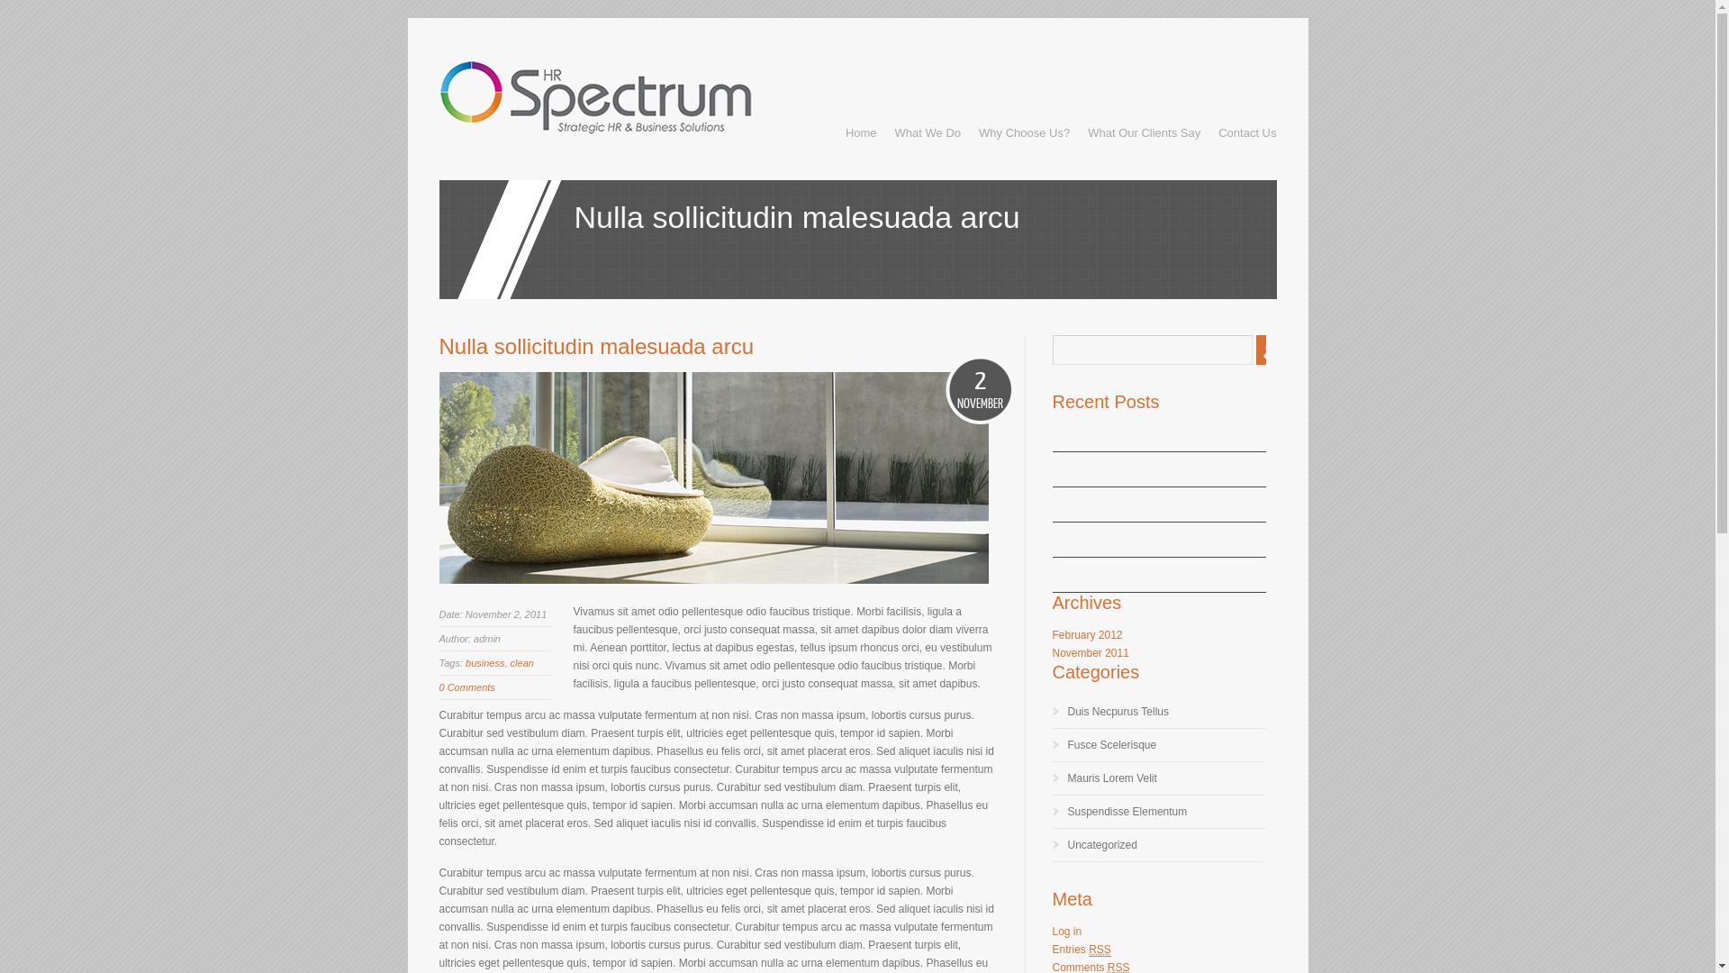  I want to click on Maecenas vitae ante leo eu lacininulla, so click(1144, 469).